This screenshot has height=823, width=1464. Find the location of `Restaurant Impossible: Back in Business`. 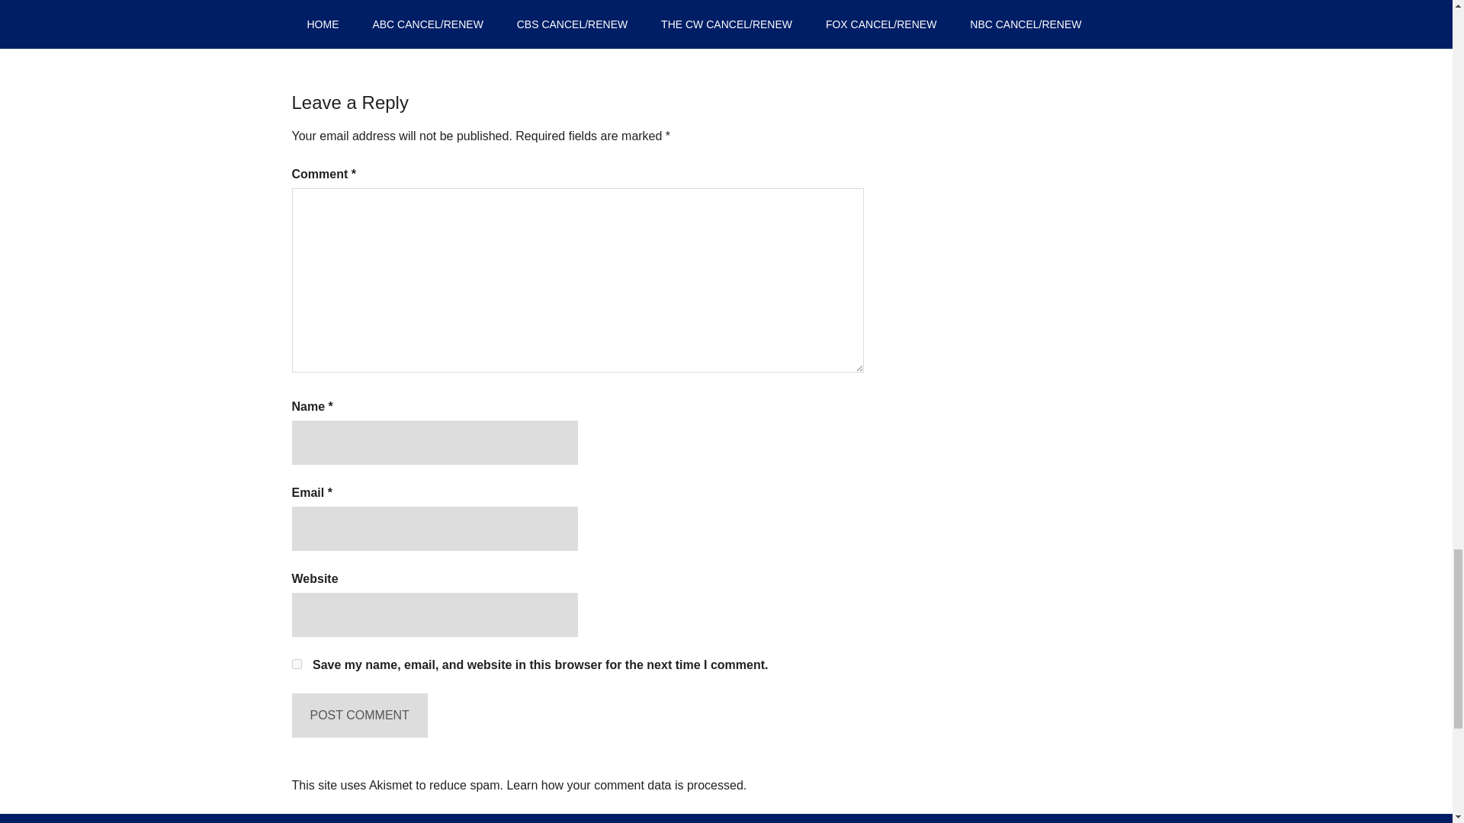

Restaurant Impossible: Back in Business is located at coordinates (453, 19).